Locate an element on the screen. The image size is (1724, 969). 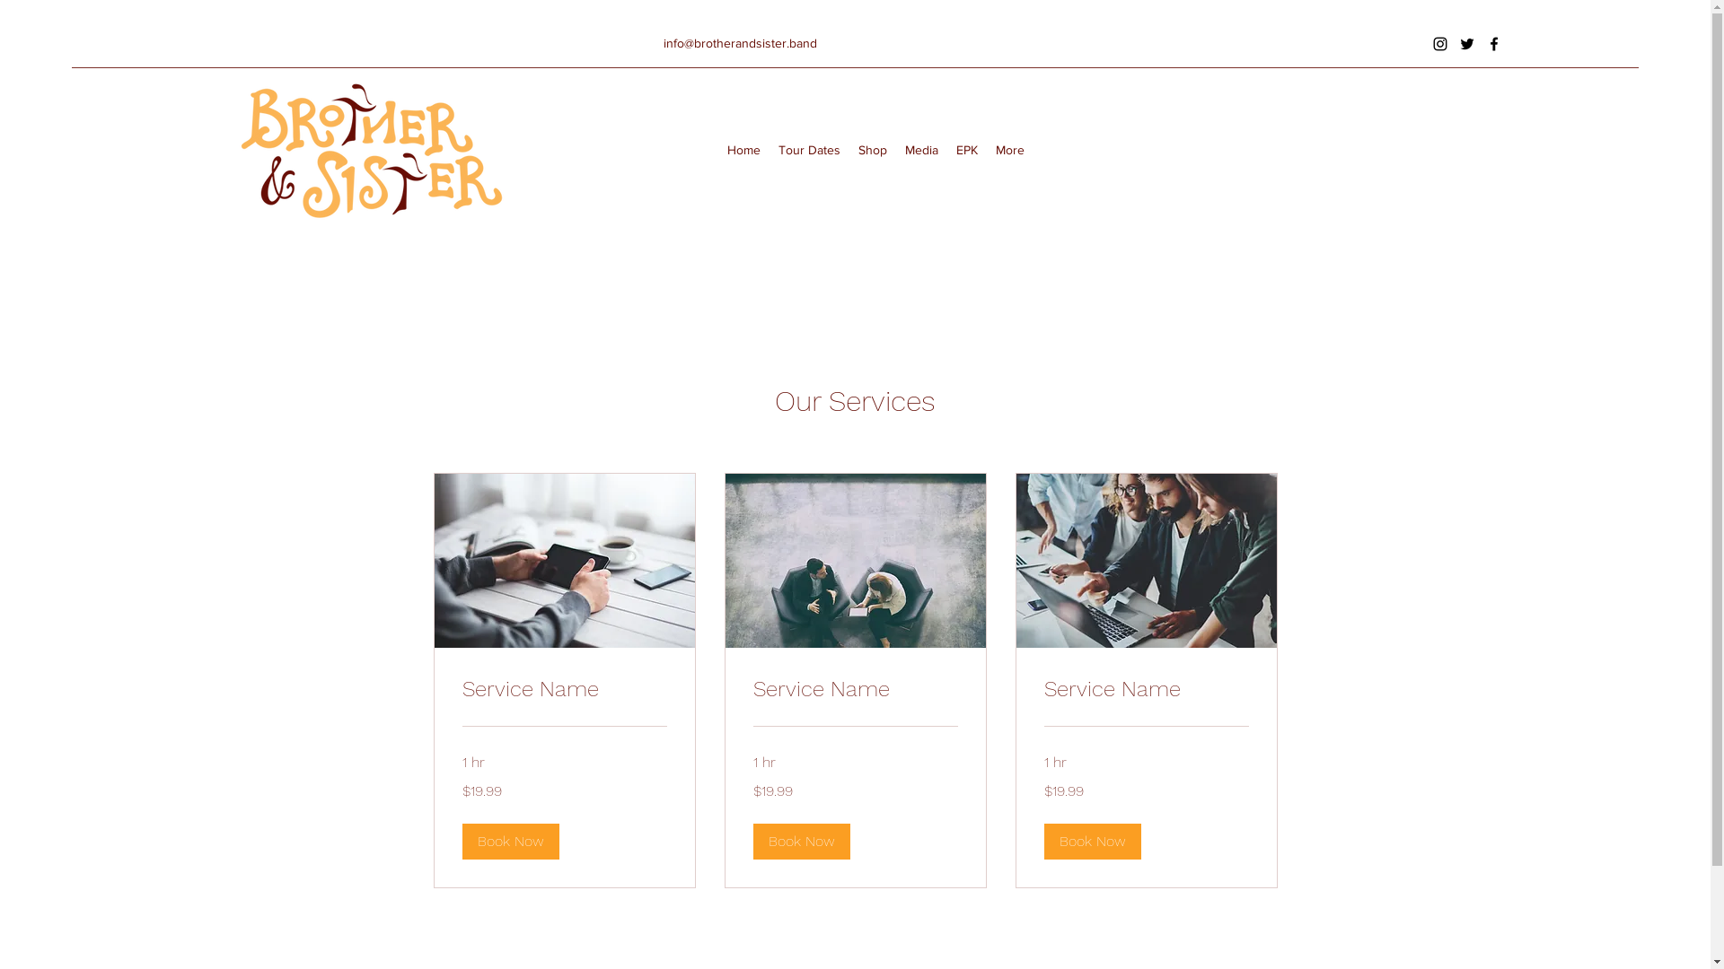
Tour Dates is located at coordinates (810, 150).